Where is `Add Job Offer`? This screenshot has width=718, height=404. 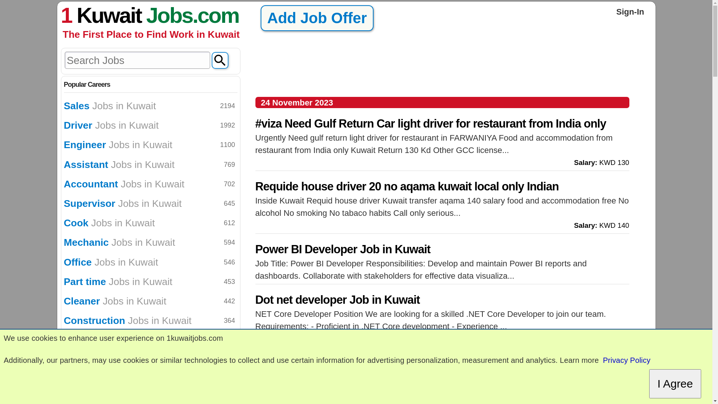 Add Job Offer is located at coordinates (317, 18).